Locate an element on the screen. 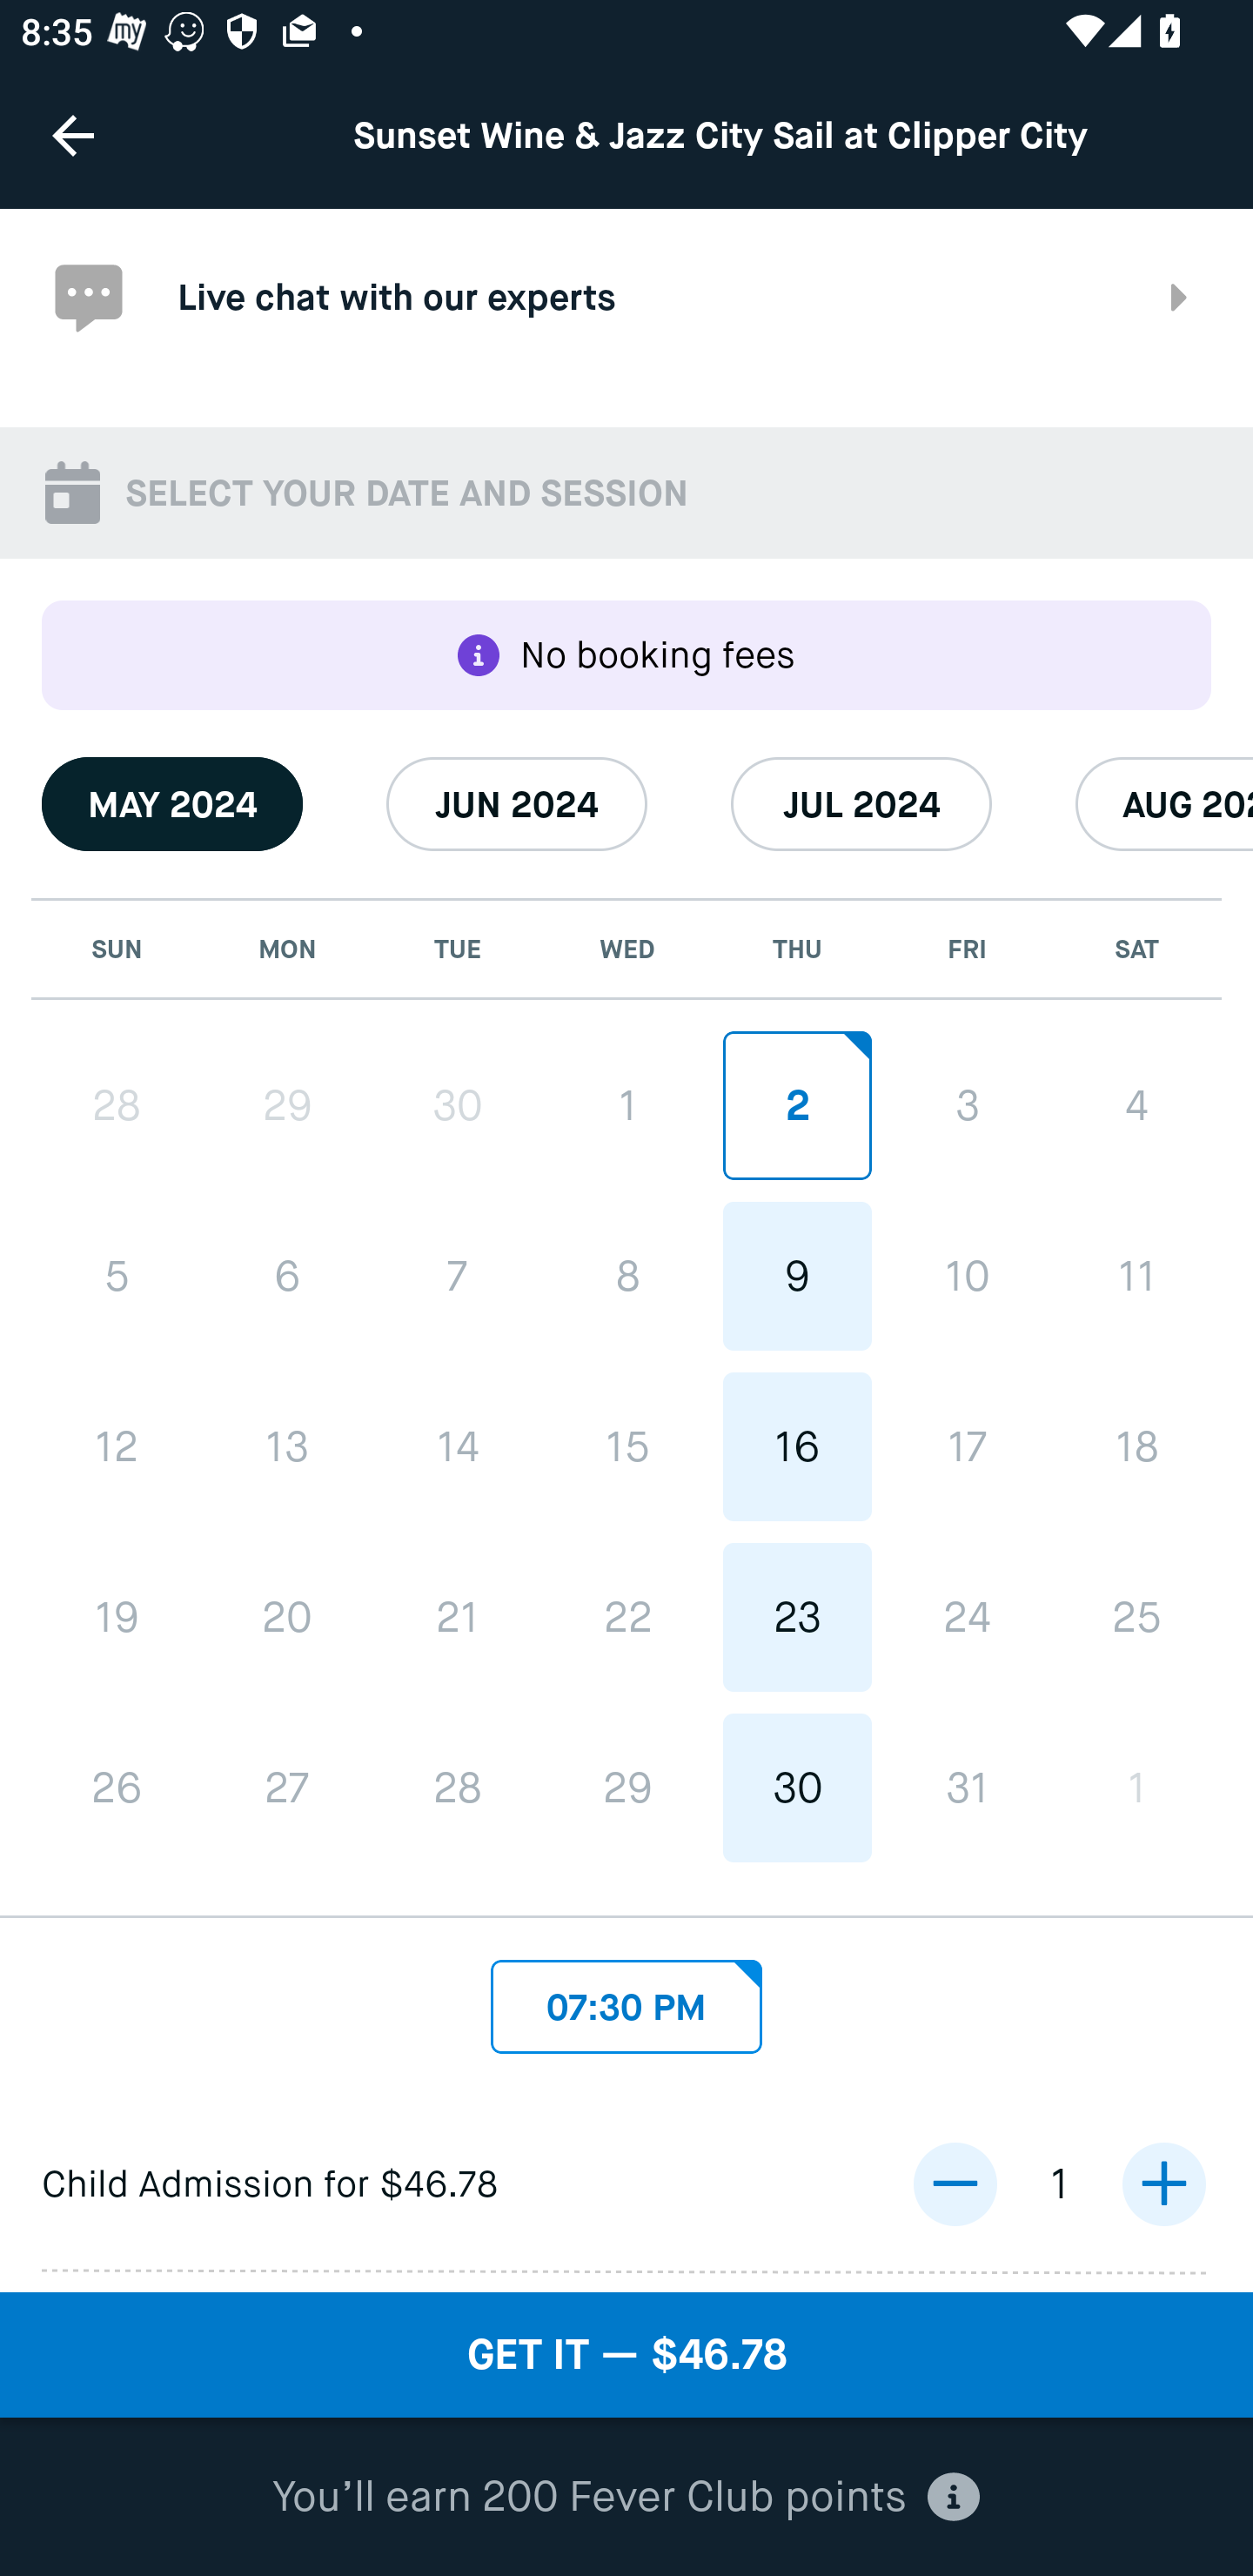  8 is located at coordinates (627, 1276).